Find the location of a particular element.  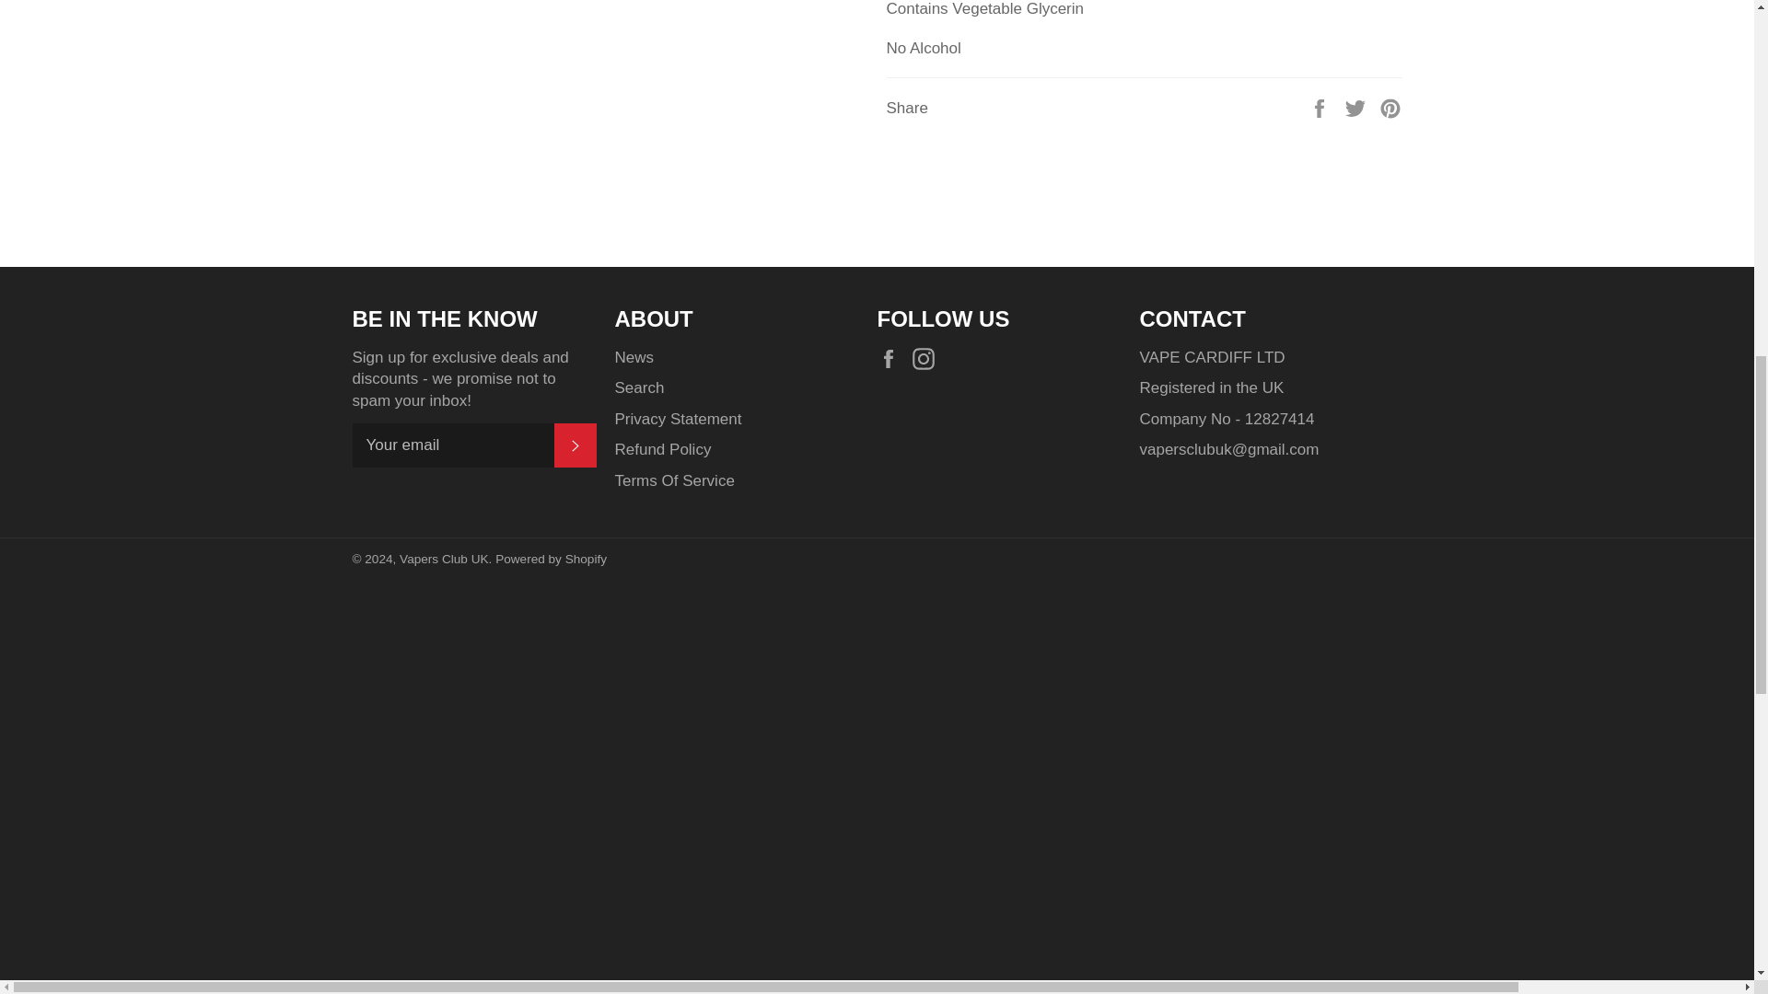

Vapers Club UK on Instagram is located at coordinates (928, 357).